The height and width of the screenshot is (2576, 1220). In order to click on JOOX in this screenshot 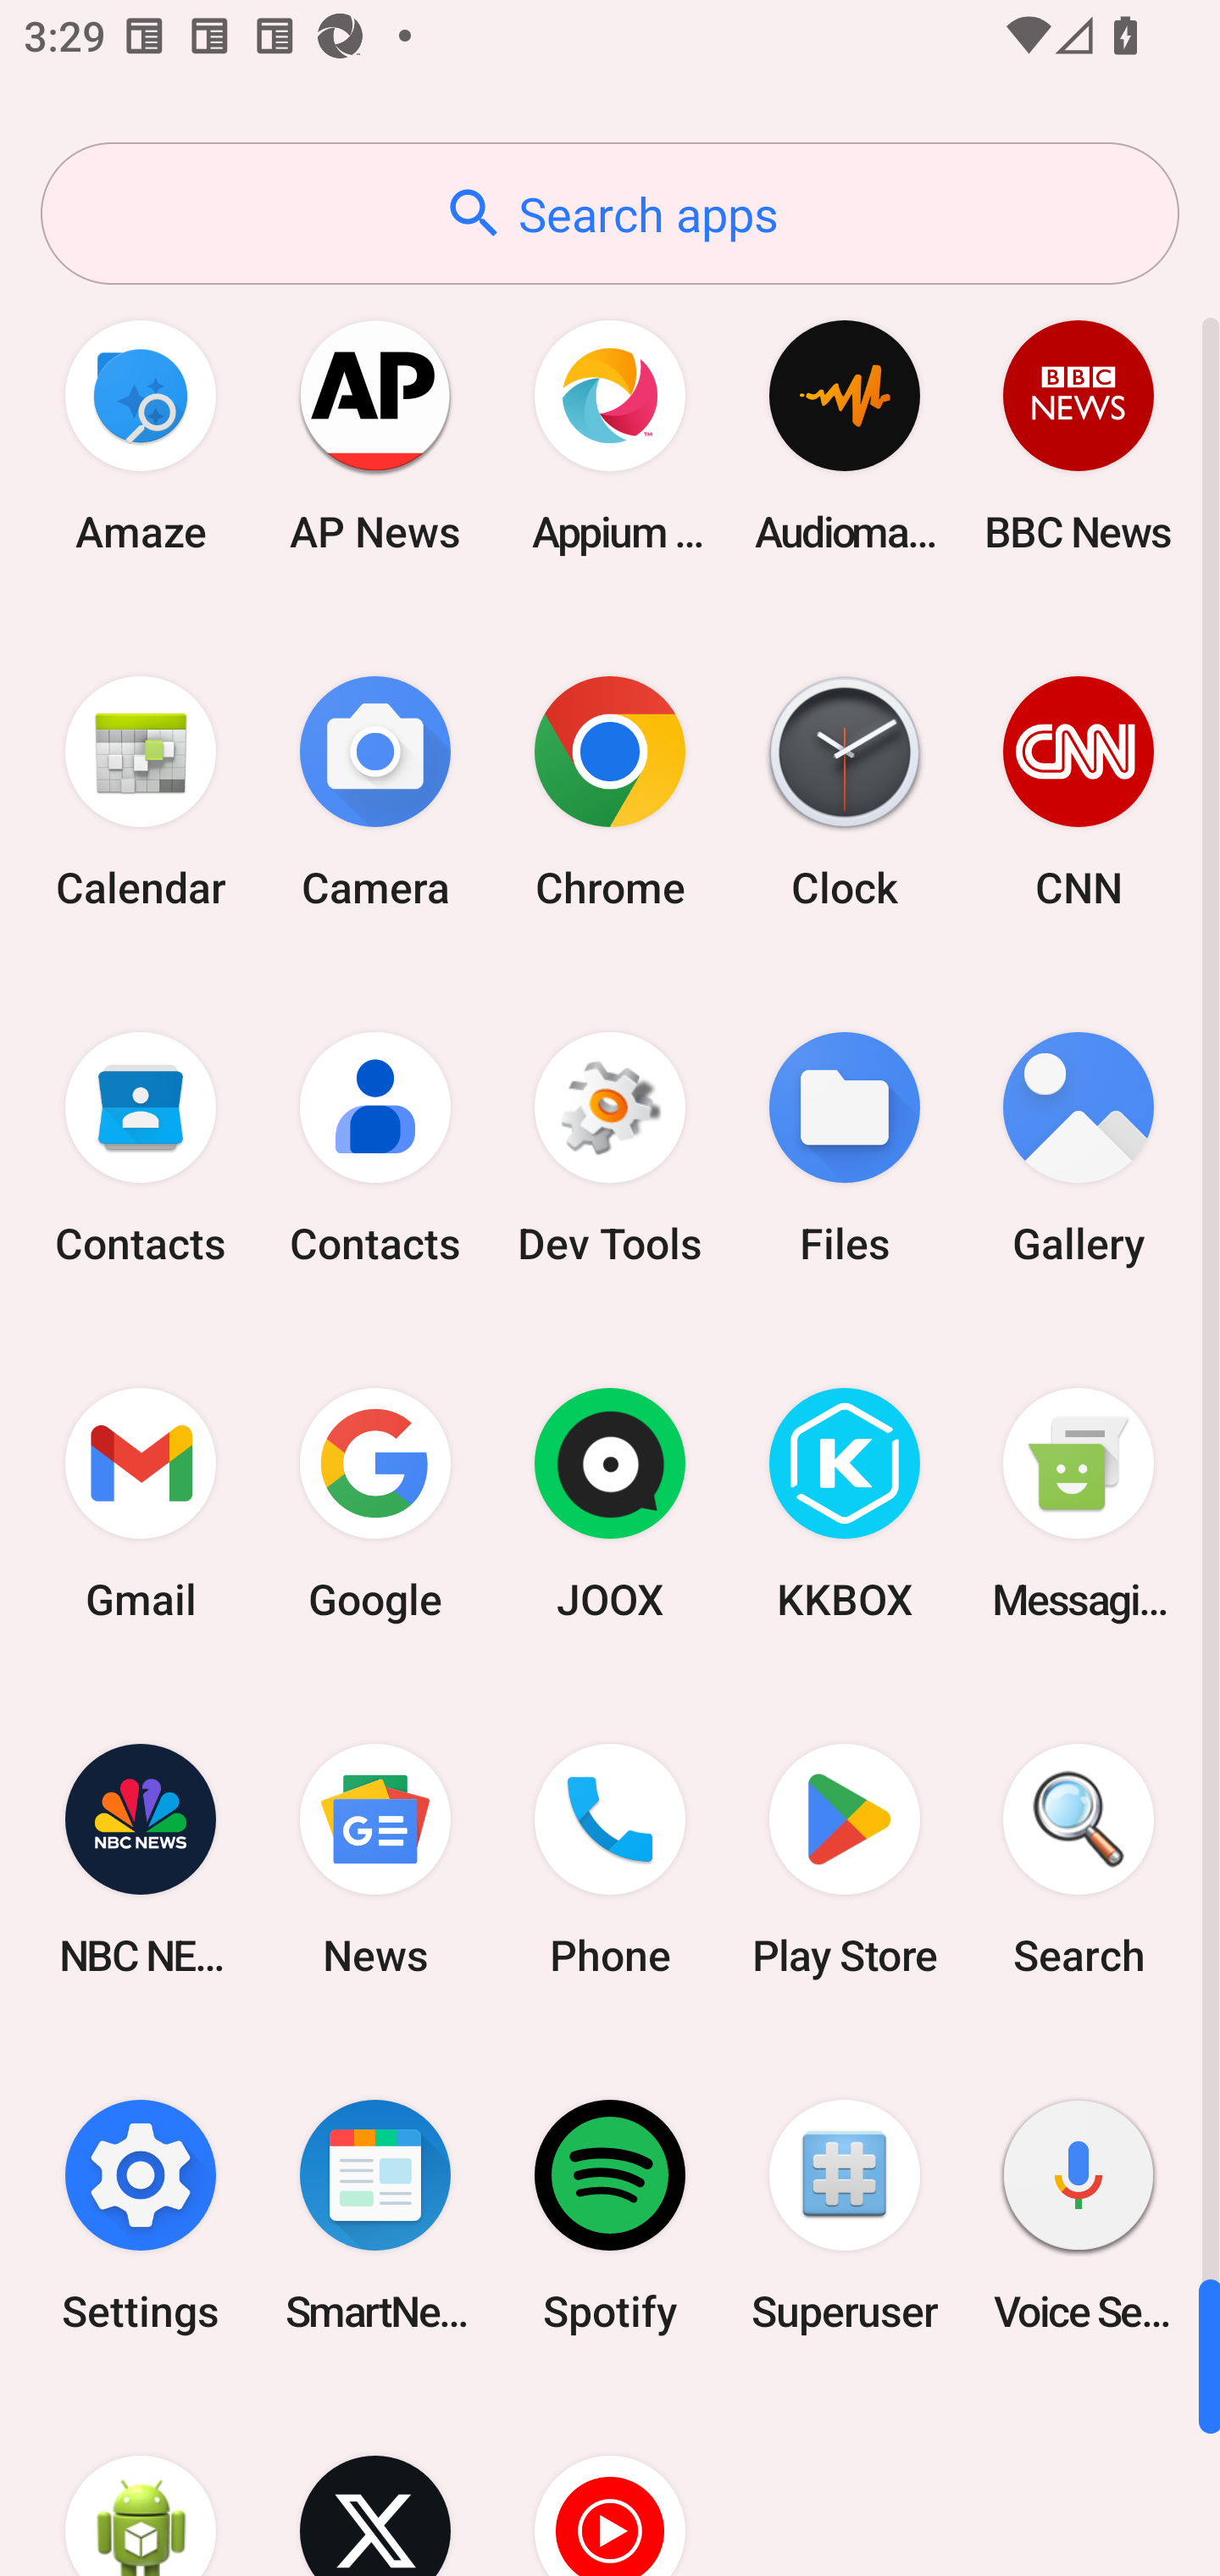, I will do `click(610, 1504)`.